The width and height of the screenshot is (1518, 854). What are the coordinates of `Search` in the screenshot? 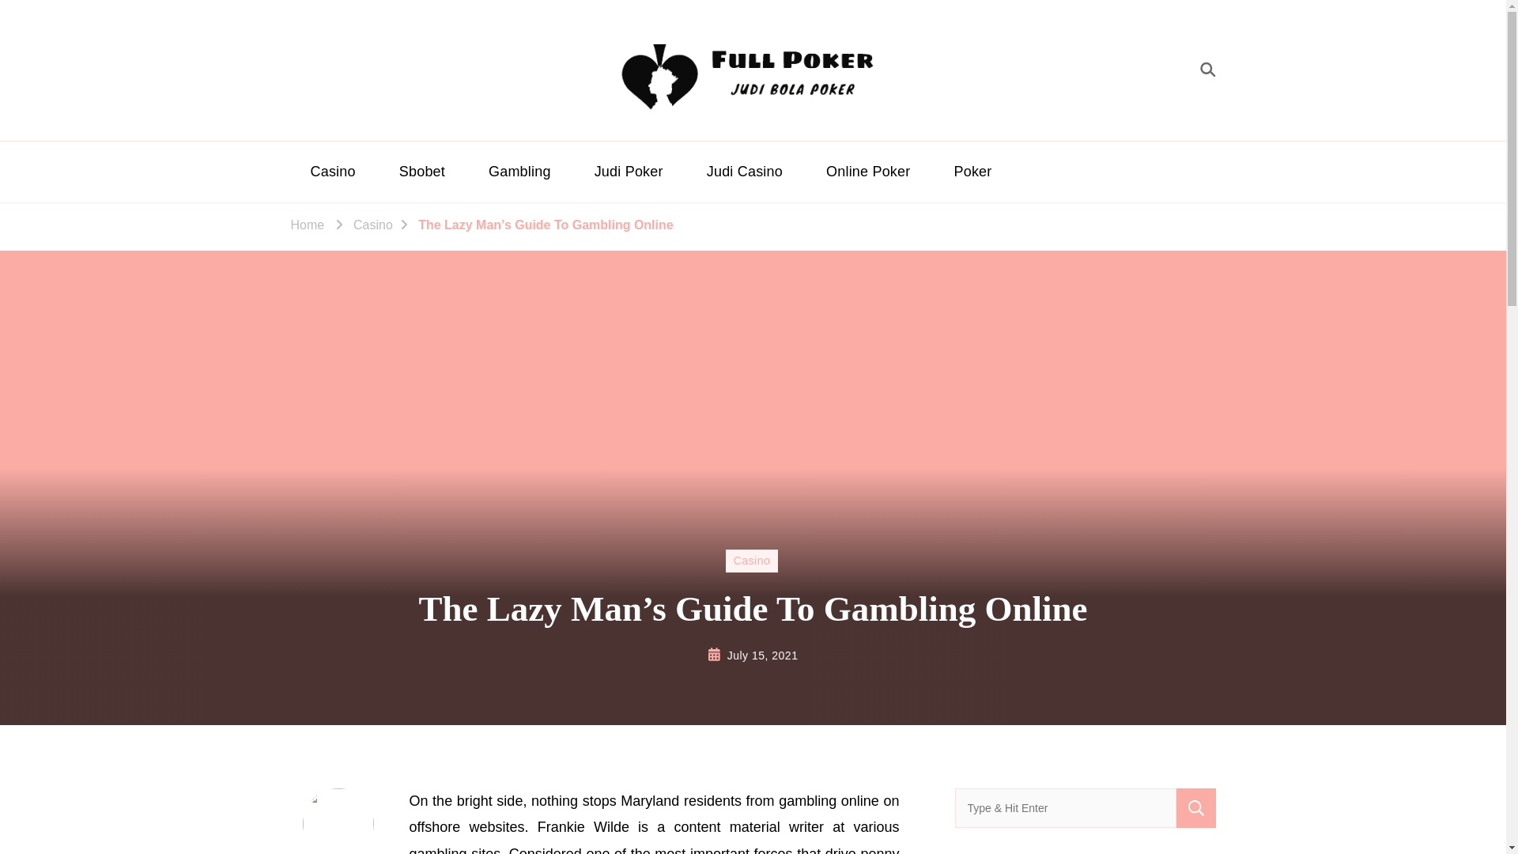 It's located at (1195, 807).